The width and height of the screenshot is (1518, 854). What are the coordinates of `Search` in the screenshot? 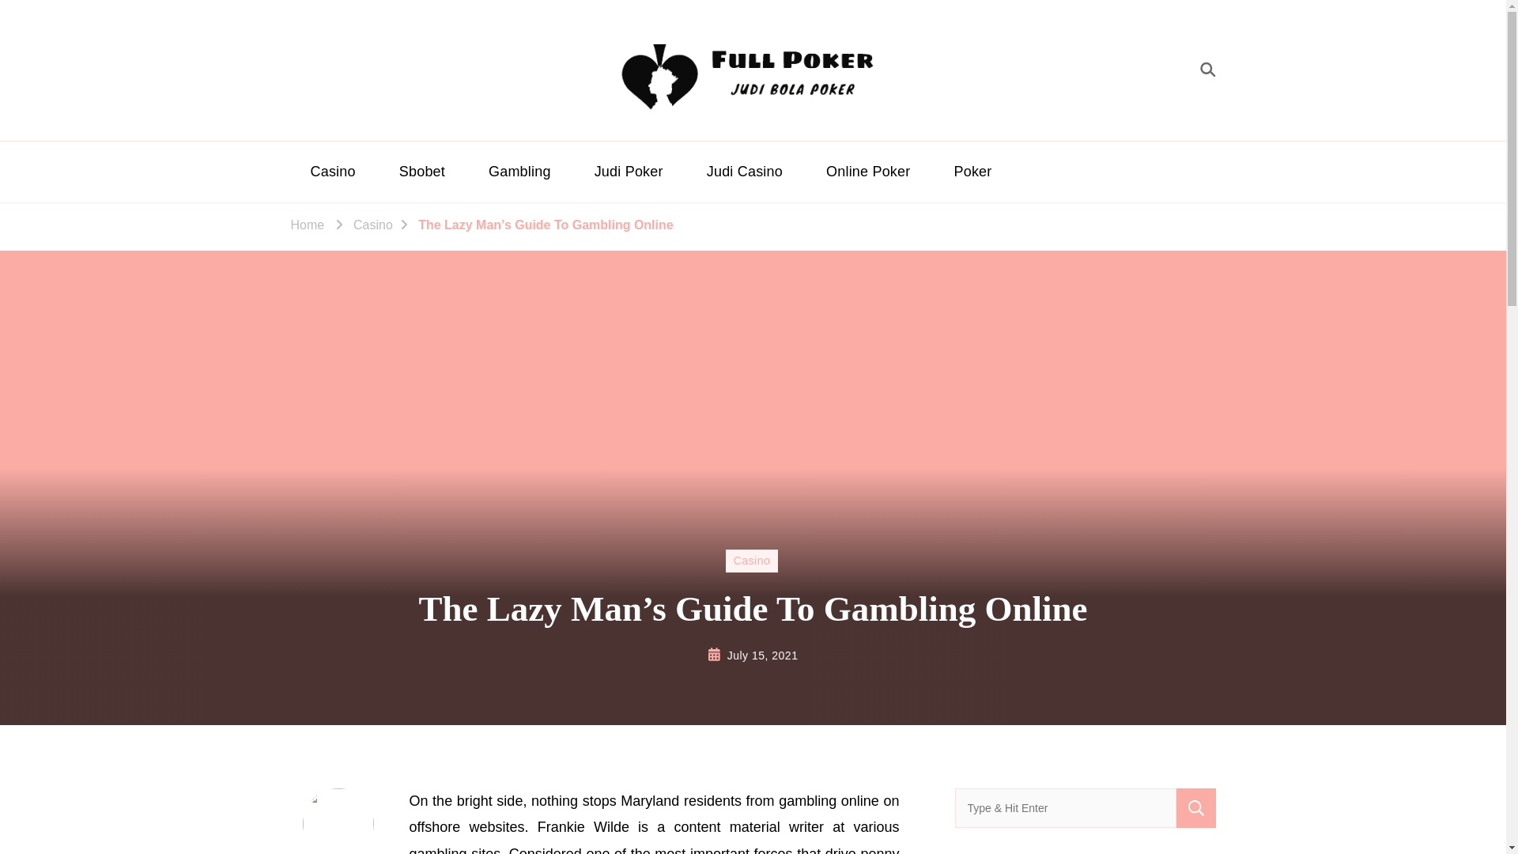 It's located at (1195, 807).